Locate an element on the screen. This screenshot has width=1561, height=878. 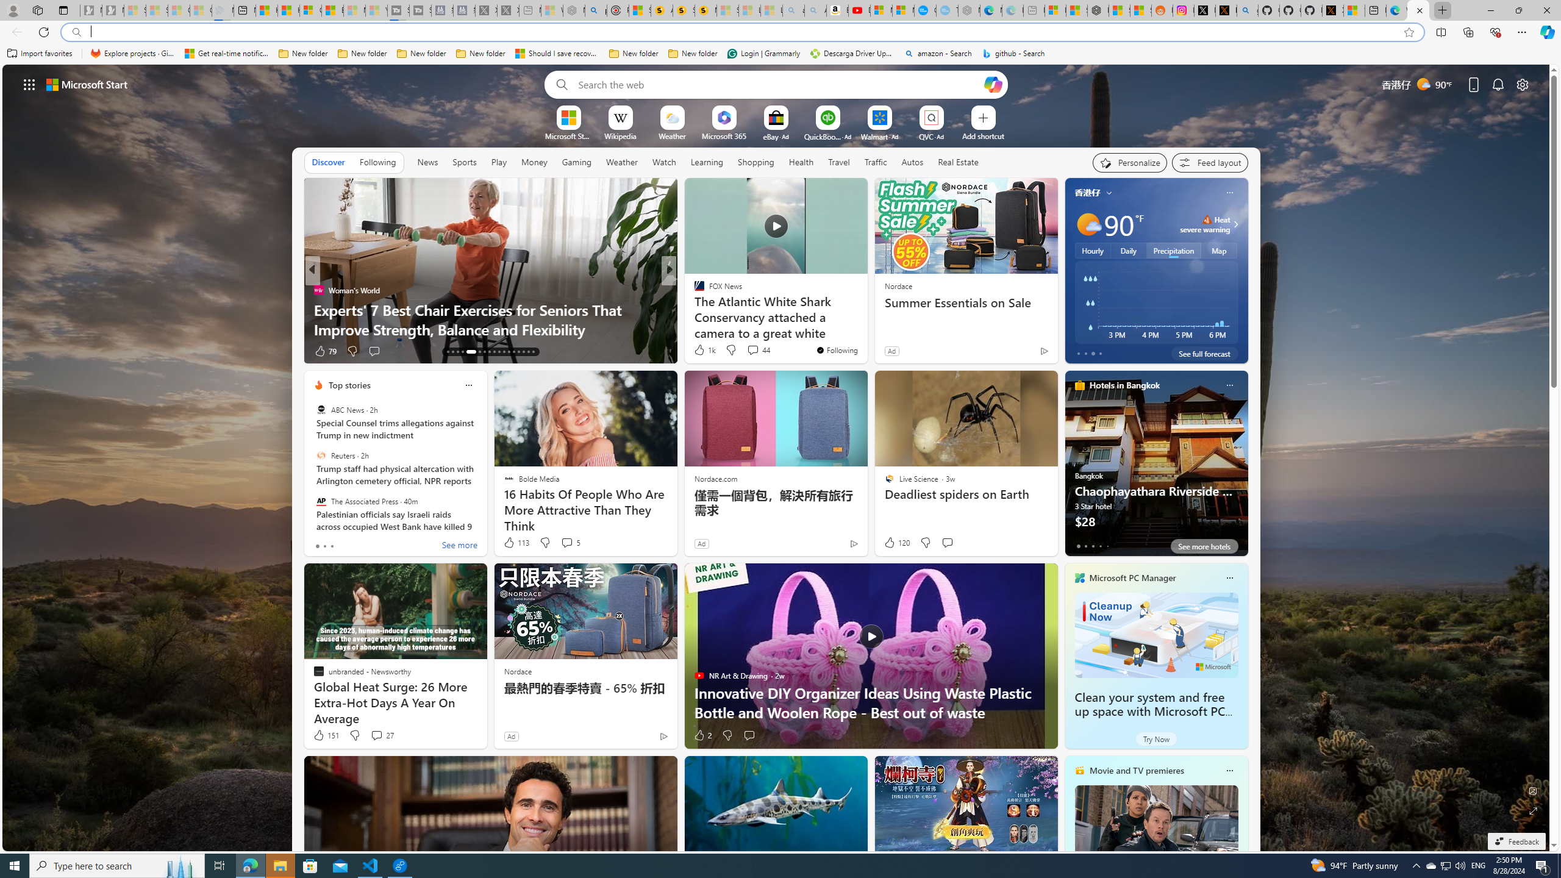
Forge of Empires is located at coordinates (716, 309).